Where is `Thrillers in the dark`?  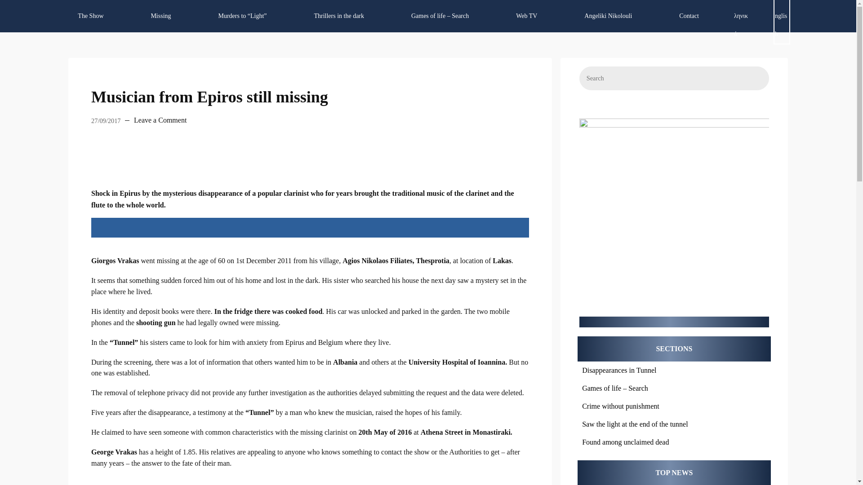 Thrillers in the dark is located at coordinates (338, 16).